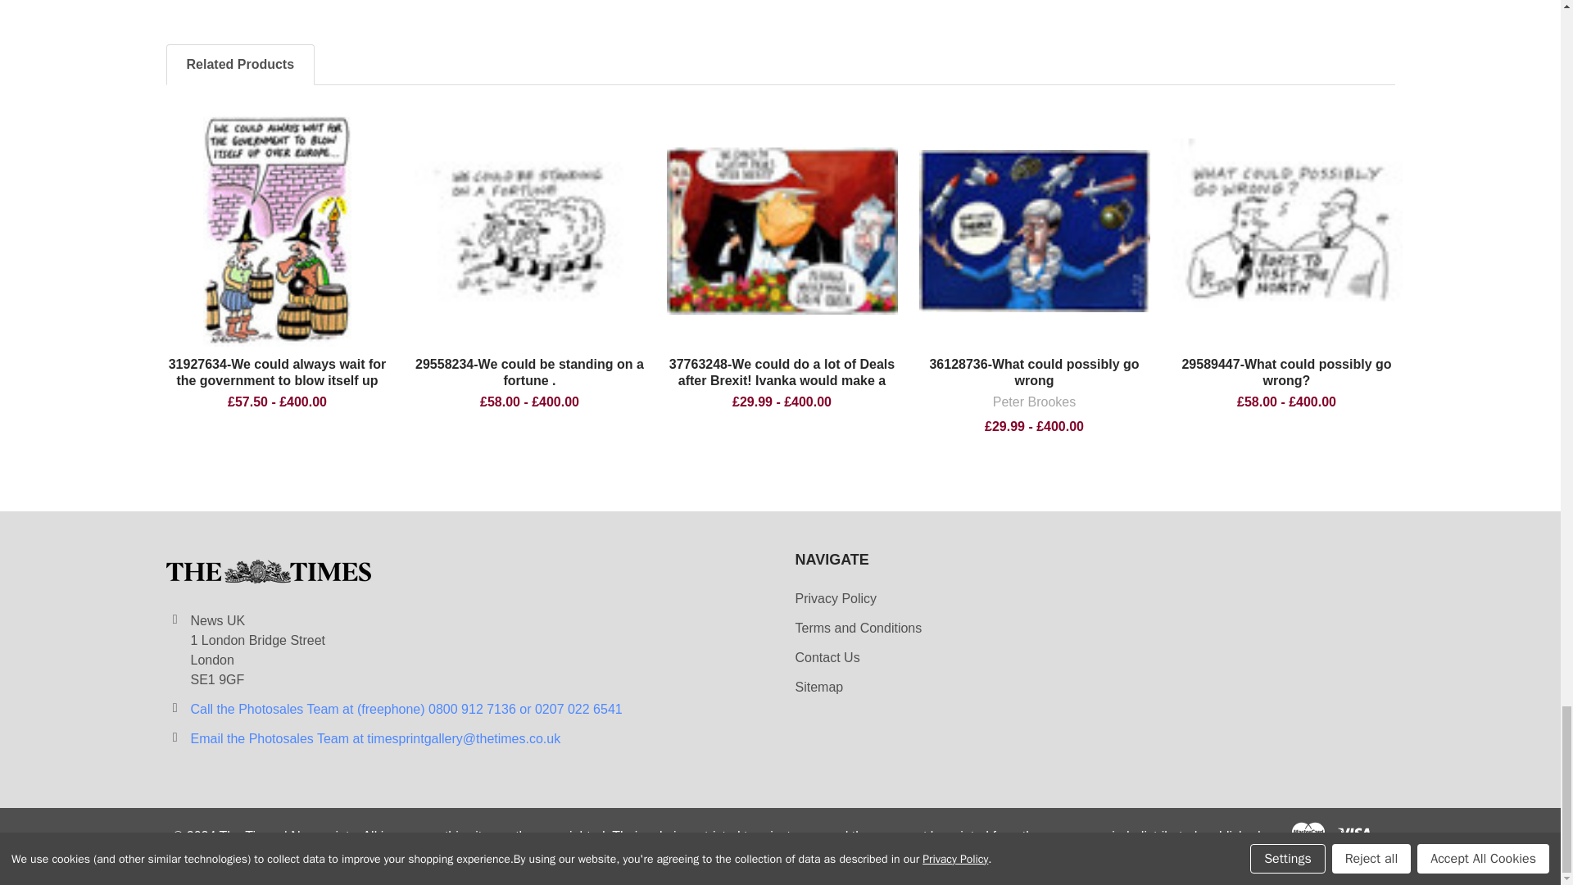 Image resolution: width=1573 pixels, height=885 pixels. What do you see at coordinates (1034, 230) in the screenshot?
I see `image 1` at bounding box center [1034, 230].